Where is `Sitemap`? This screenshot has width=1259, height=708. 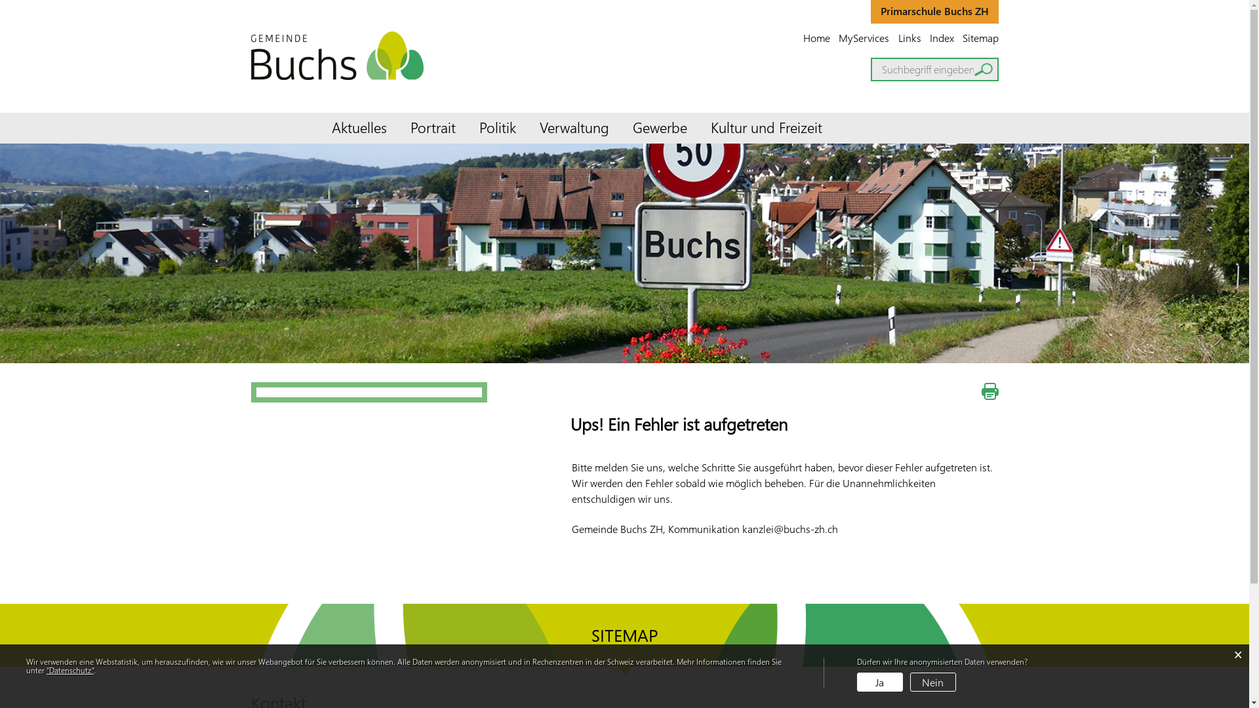 Sitemap is located at coordinates (980, 37).